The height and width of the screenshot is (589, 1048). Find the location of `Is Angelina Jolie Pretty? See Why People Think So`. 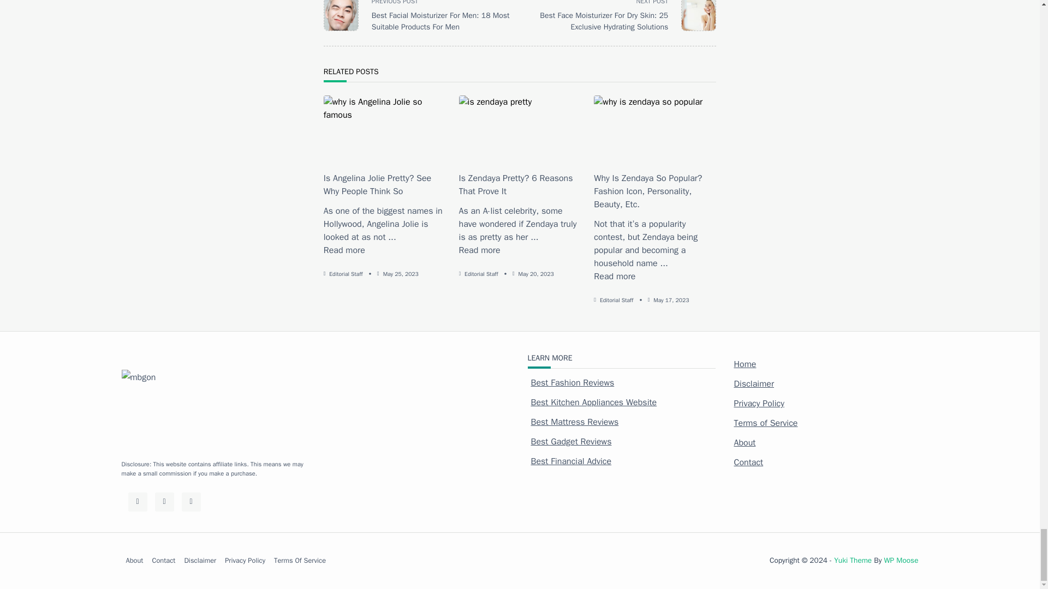

Is Angelina Jolie Pretty? See Why People Think So is located at coordinates (344, 250).